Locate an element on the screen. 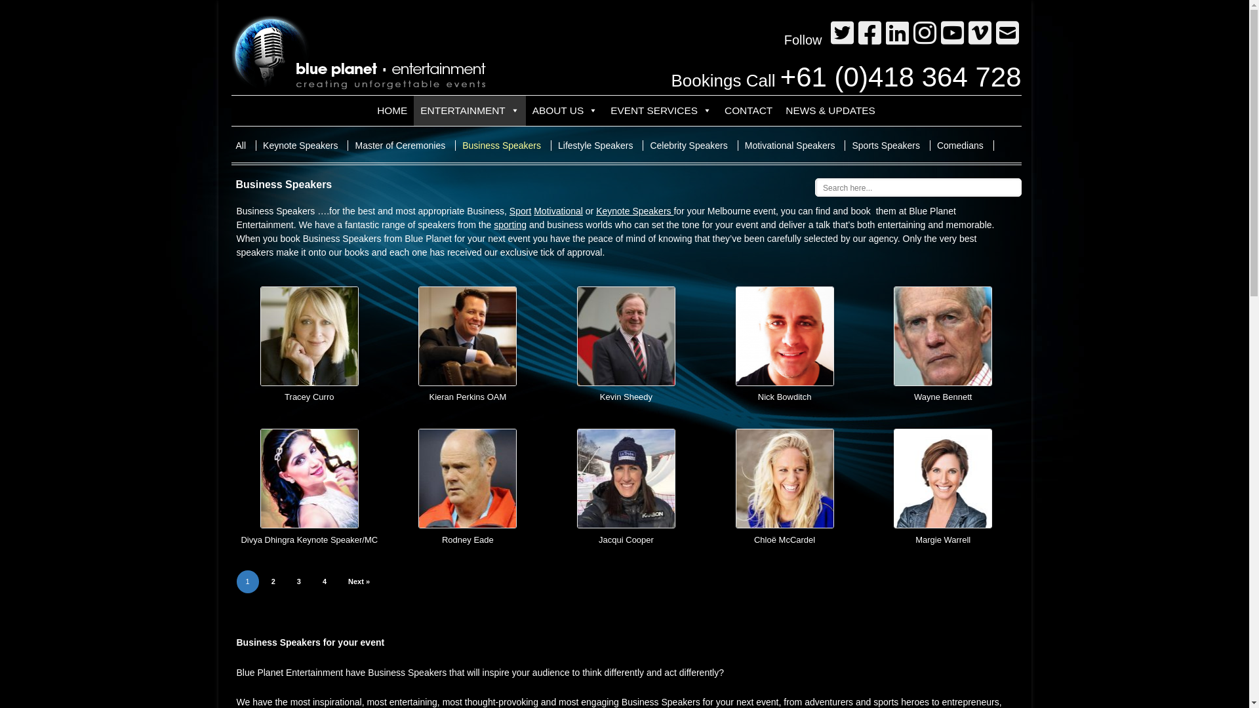  Tracey Curro is located at coordinates (310, 336).